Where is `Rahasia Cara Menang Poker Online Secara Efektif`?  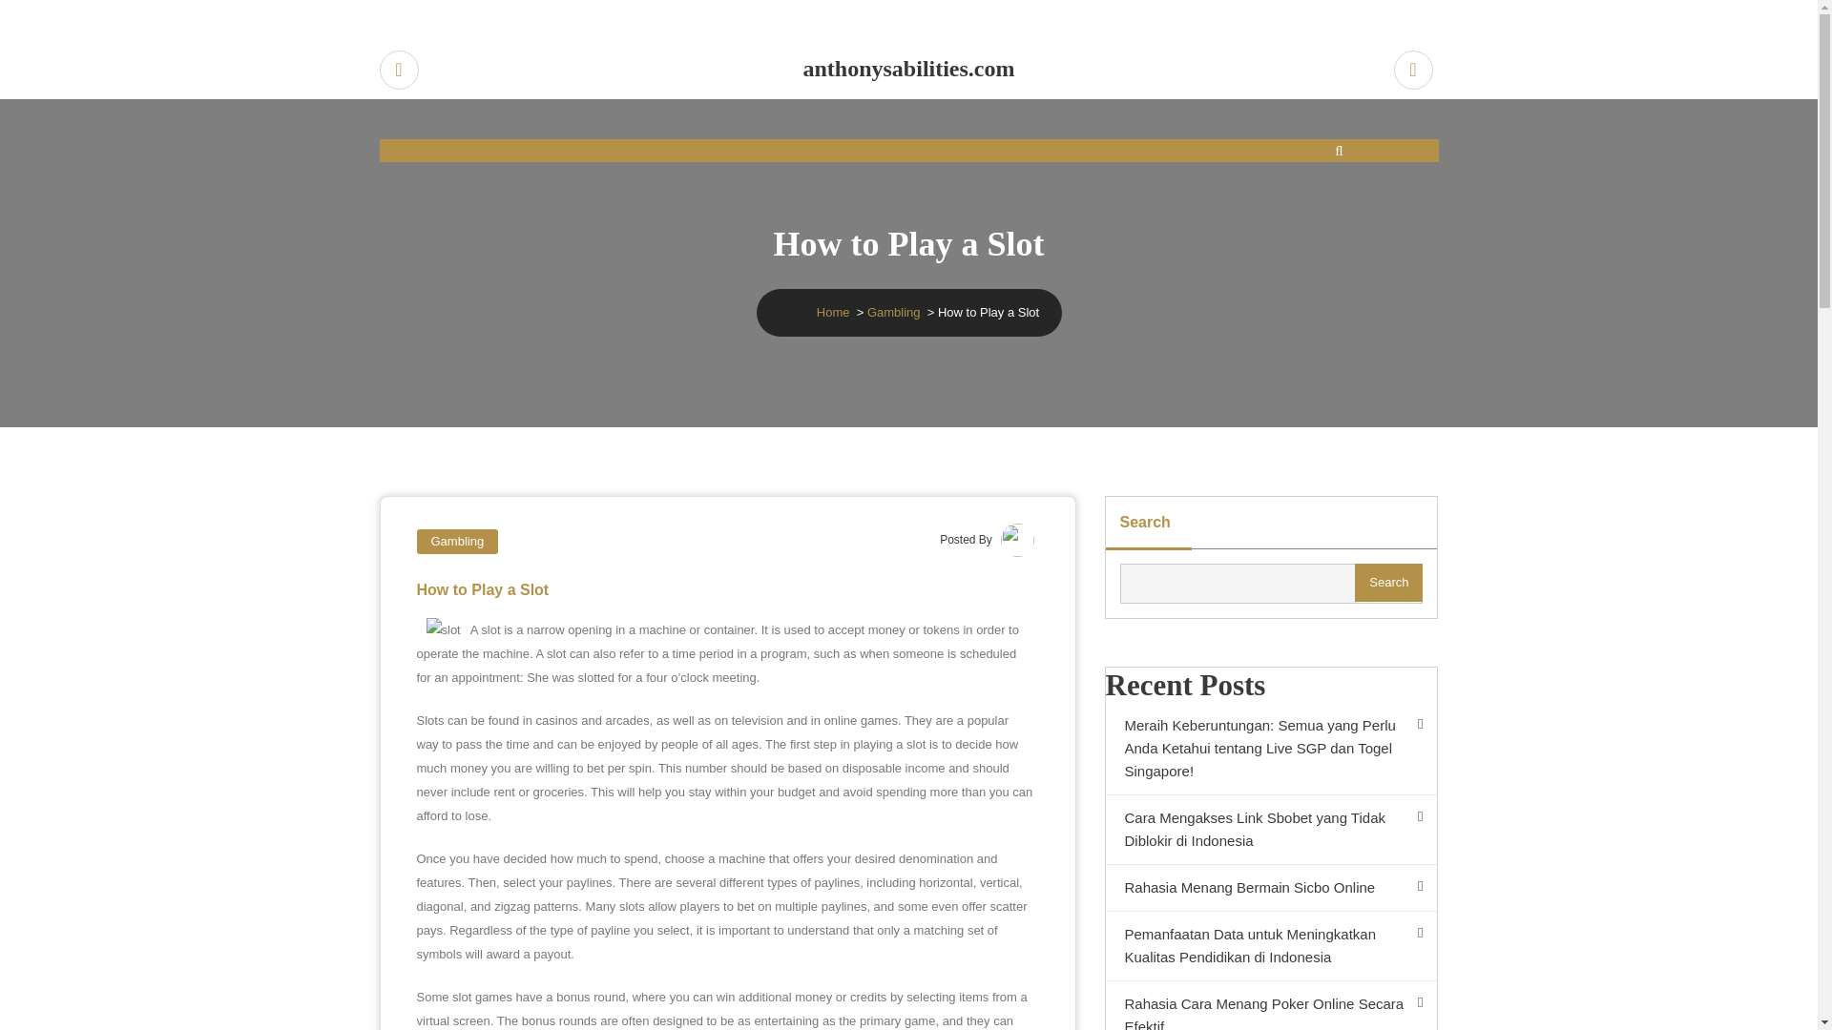 Rahasia Cara Menang Poker Online Secara Efektif is located at coordinates (1270, 1005).